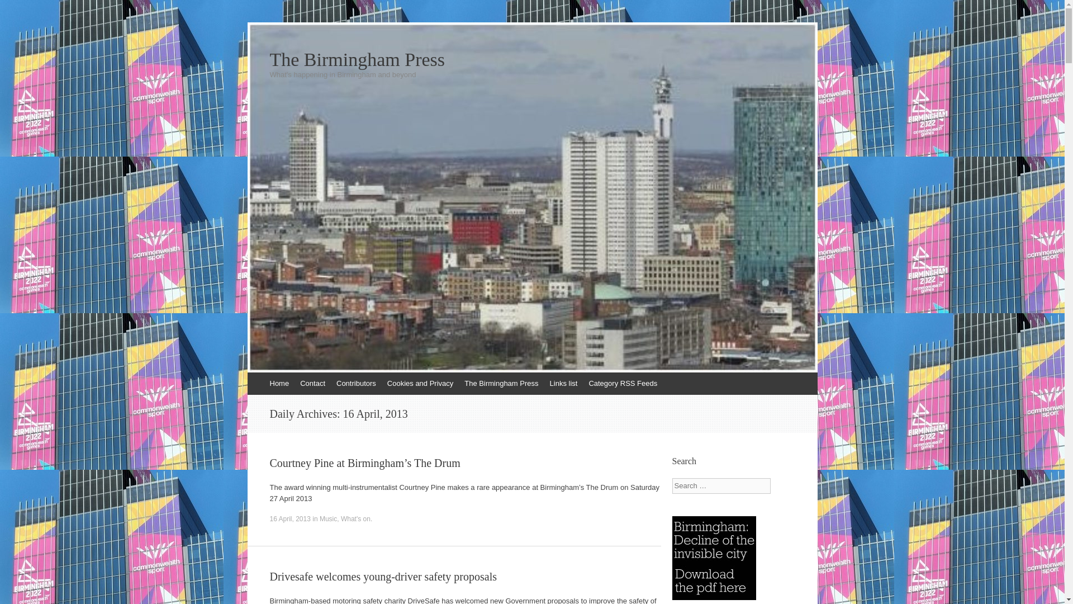 This screenshot has width=1073, height=604. Describe the element at coordinates (312, 384) in the screenshot. I see `Contact` at that location.